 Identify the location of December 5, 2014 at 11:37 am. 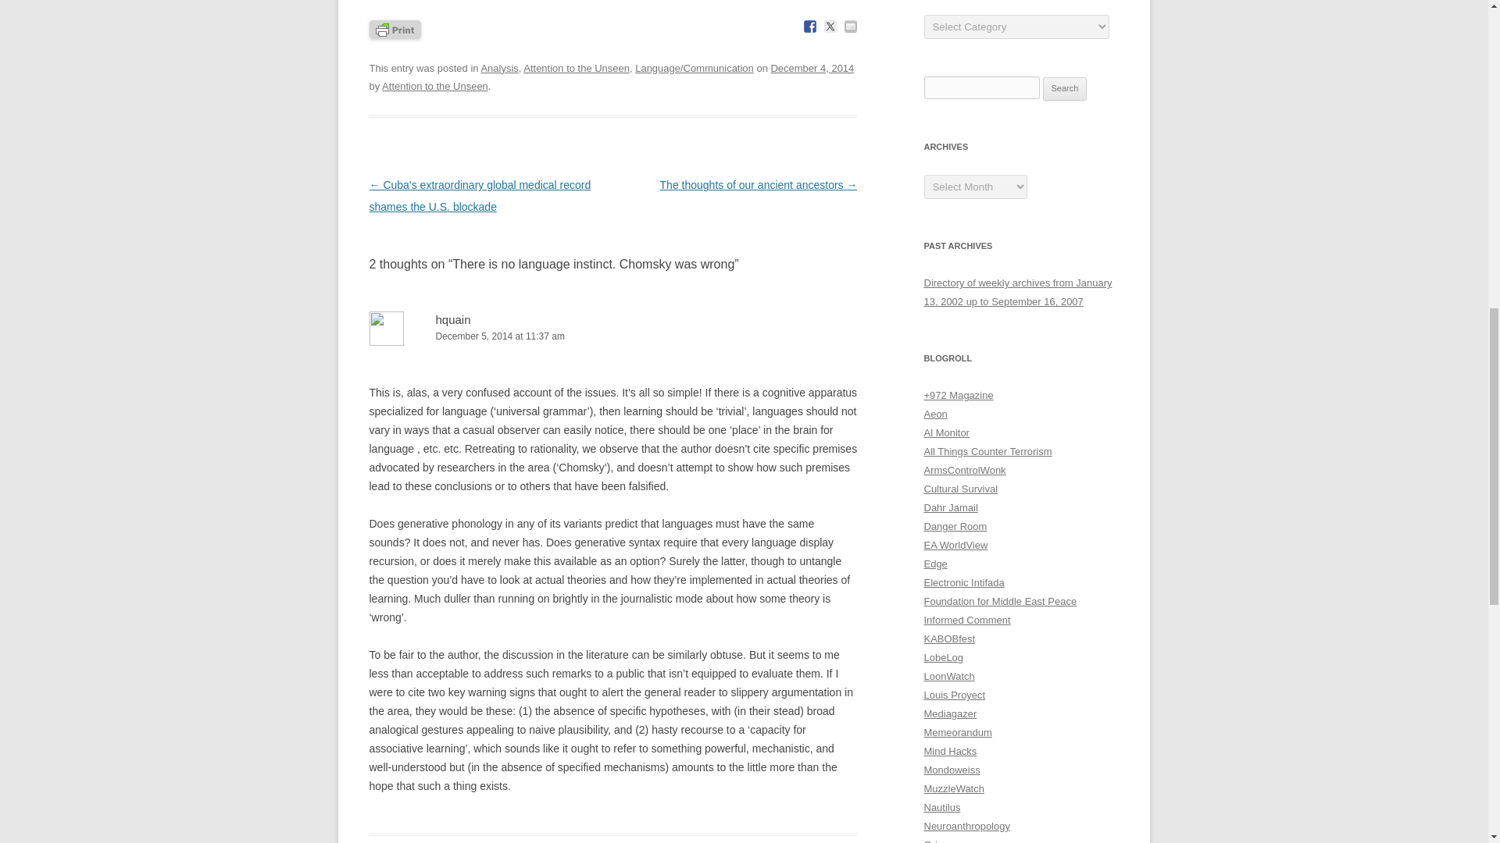
(612, 336).